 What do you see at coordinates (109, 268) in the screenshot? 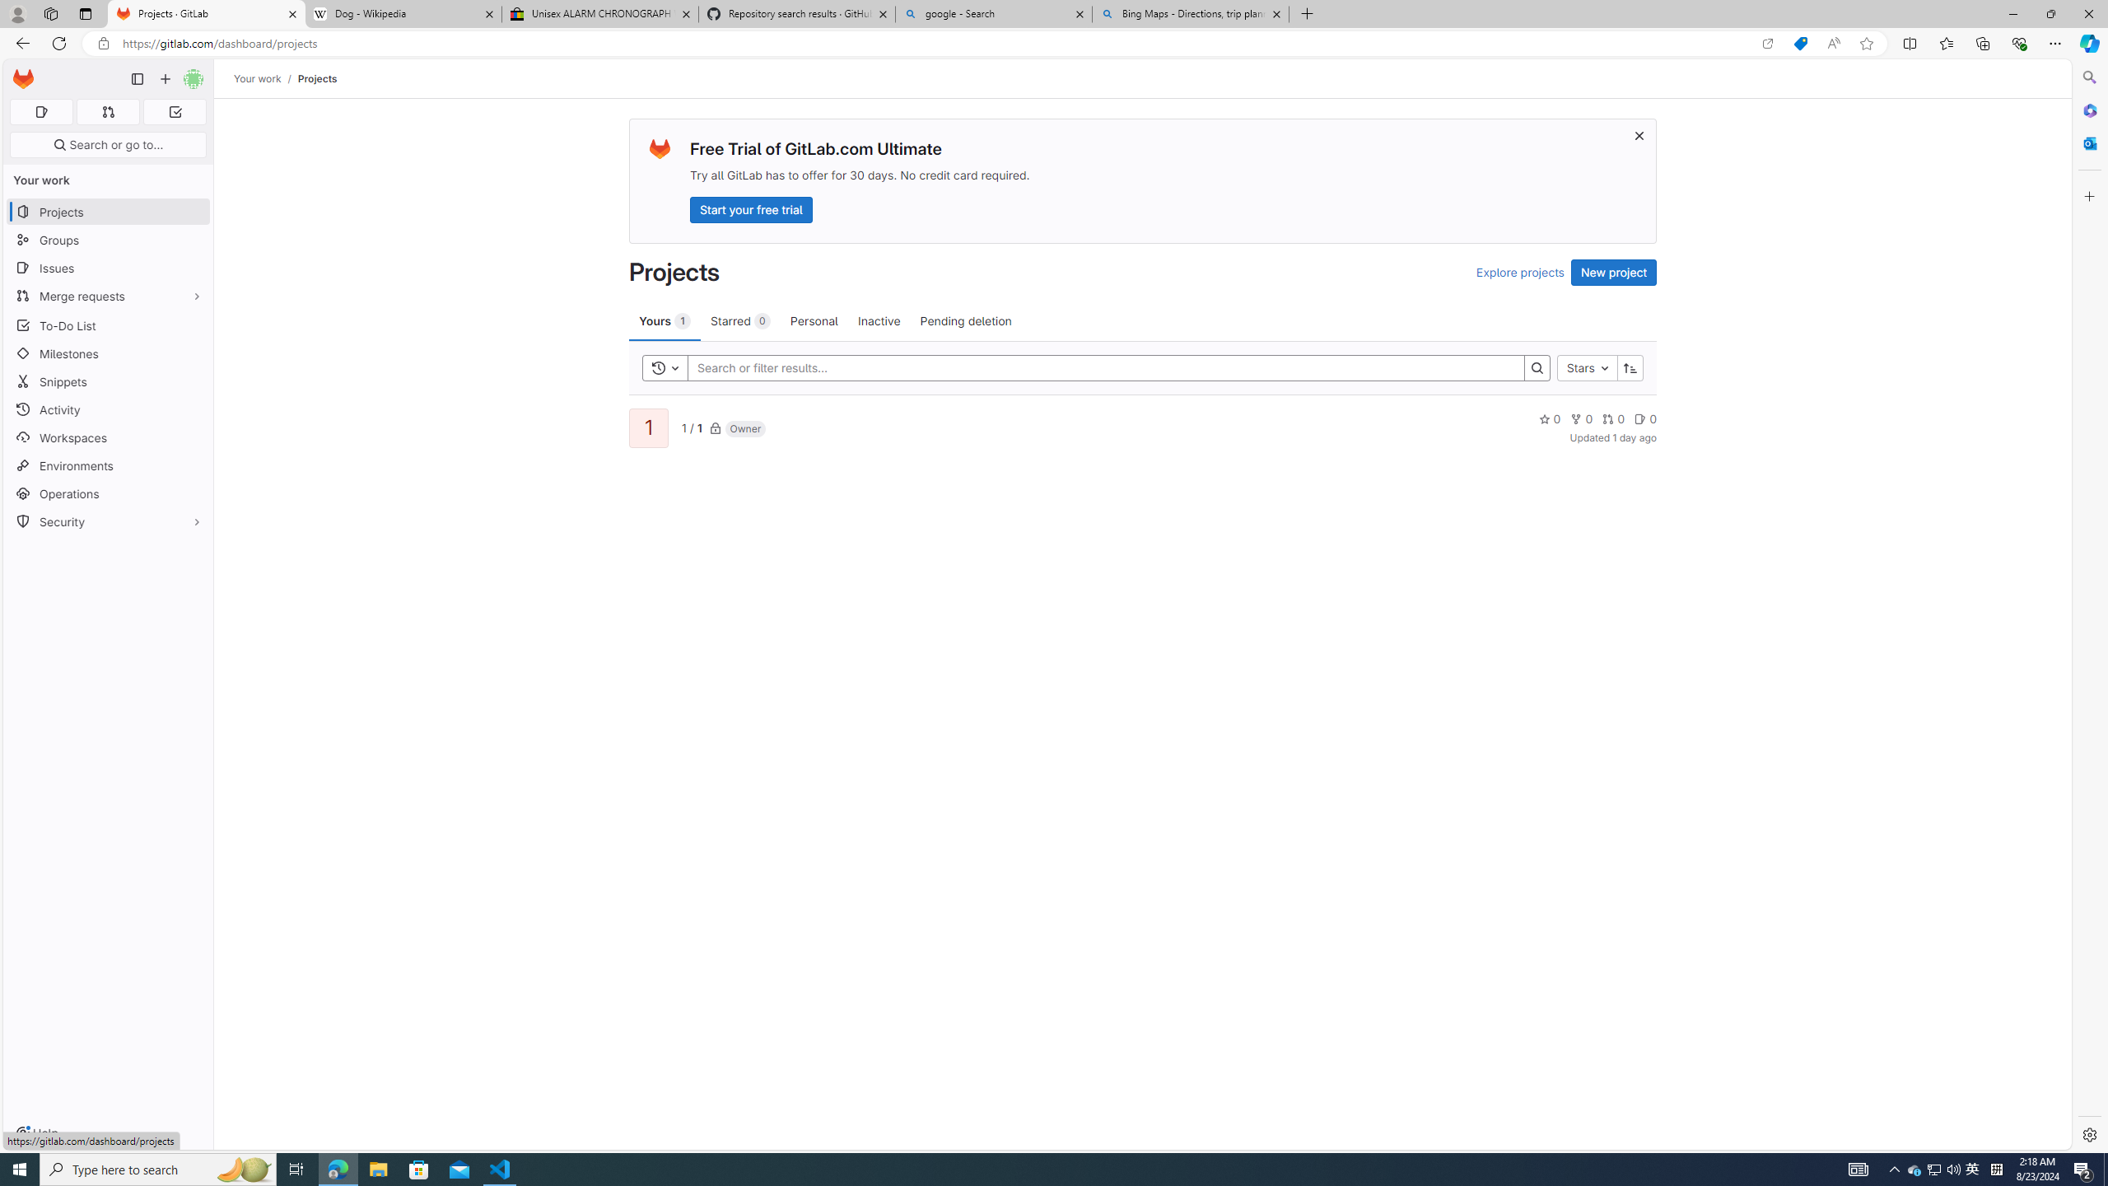
I see `Issues` at bounding box center [109, 268].